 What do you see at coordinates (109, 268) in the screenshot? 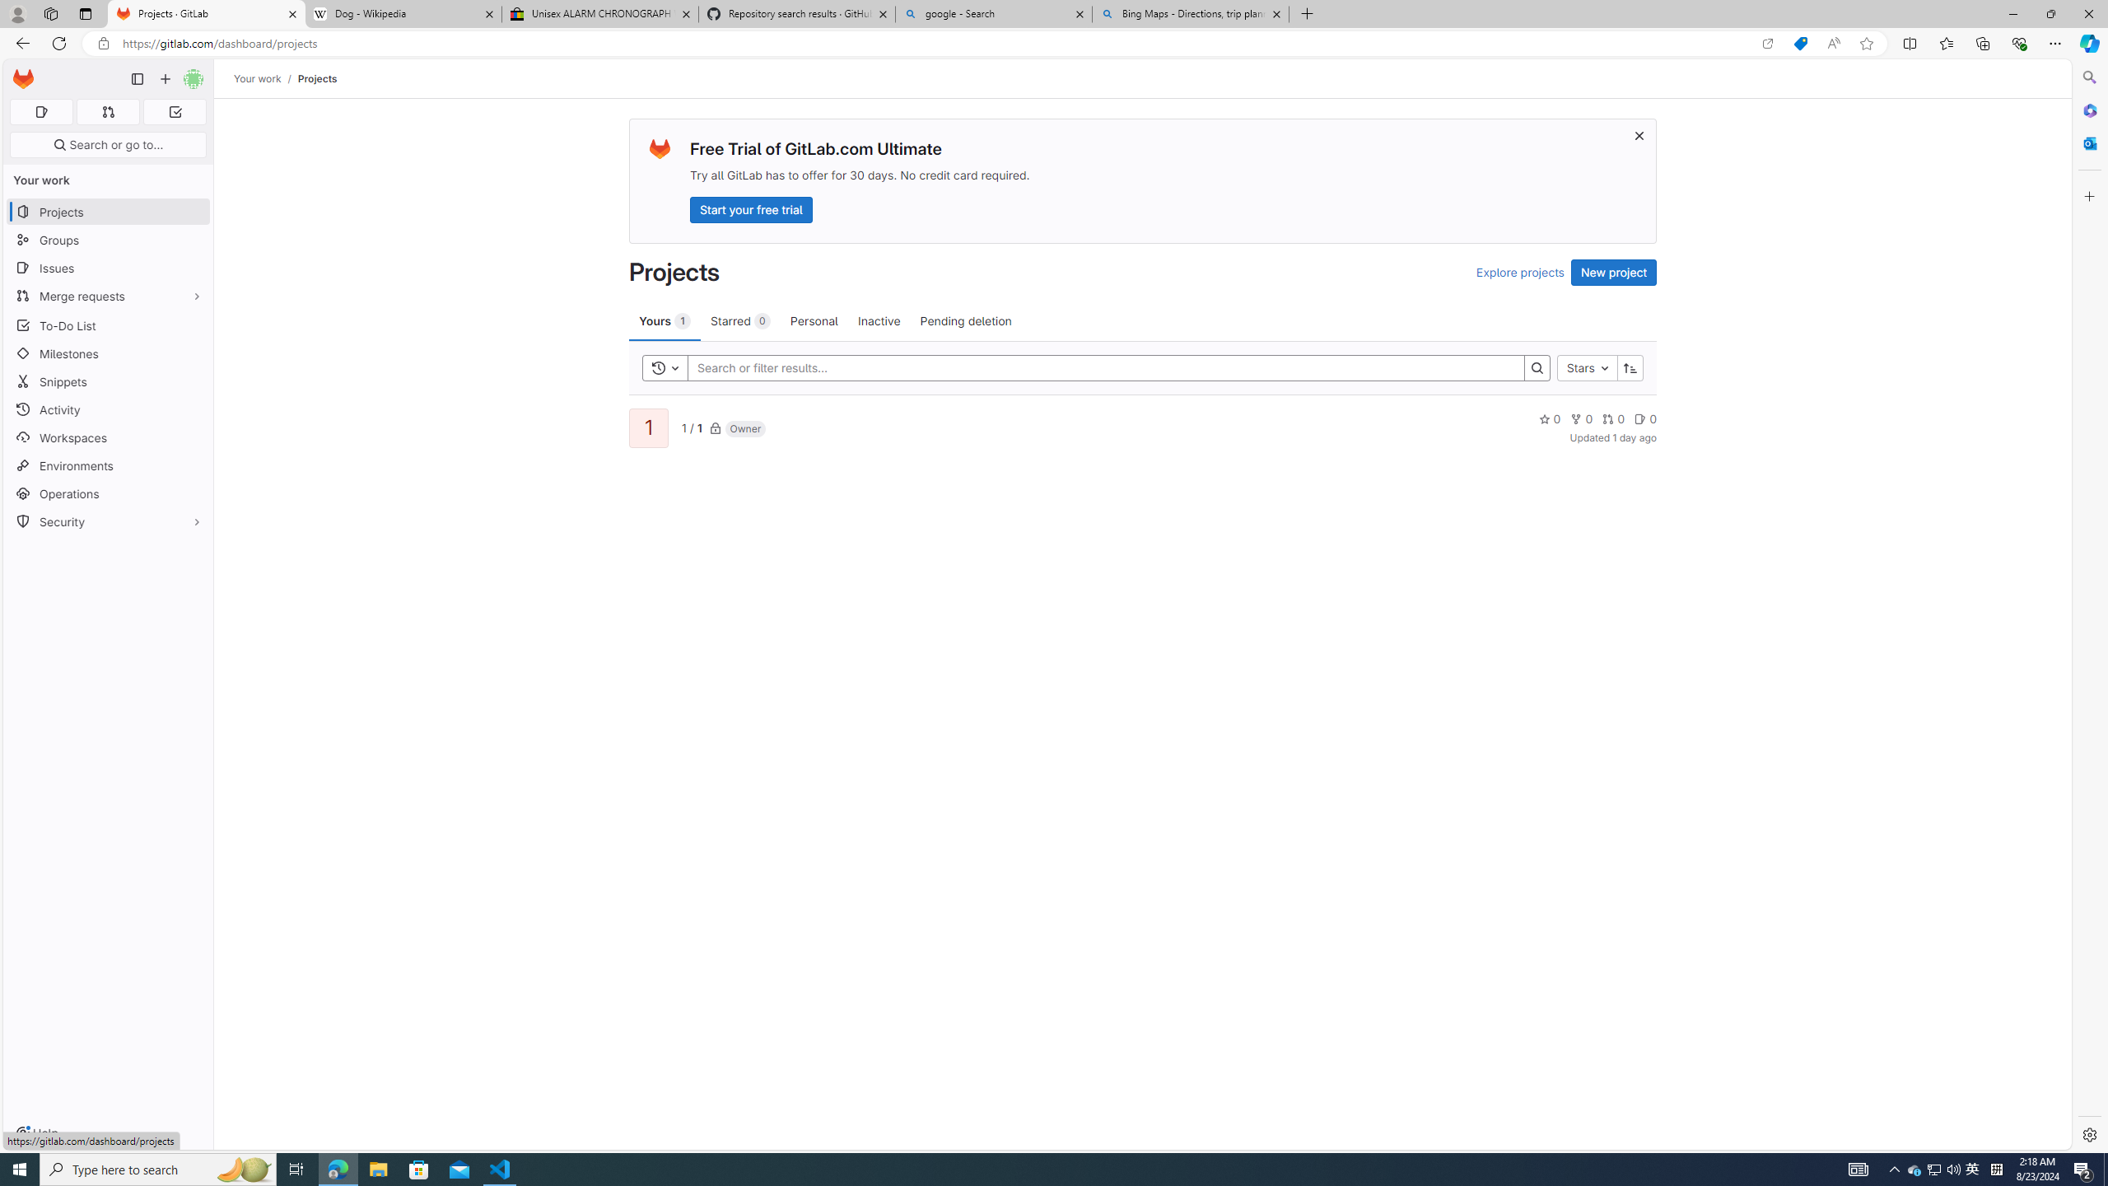
I see `Issues` at bounding box center [109, 268].